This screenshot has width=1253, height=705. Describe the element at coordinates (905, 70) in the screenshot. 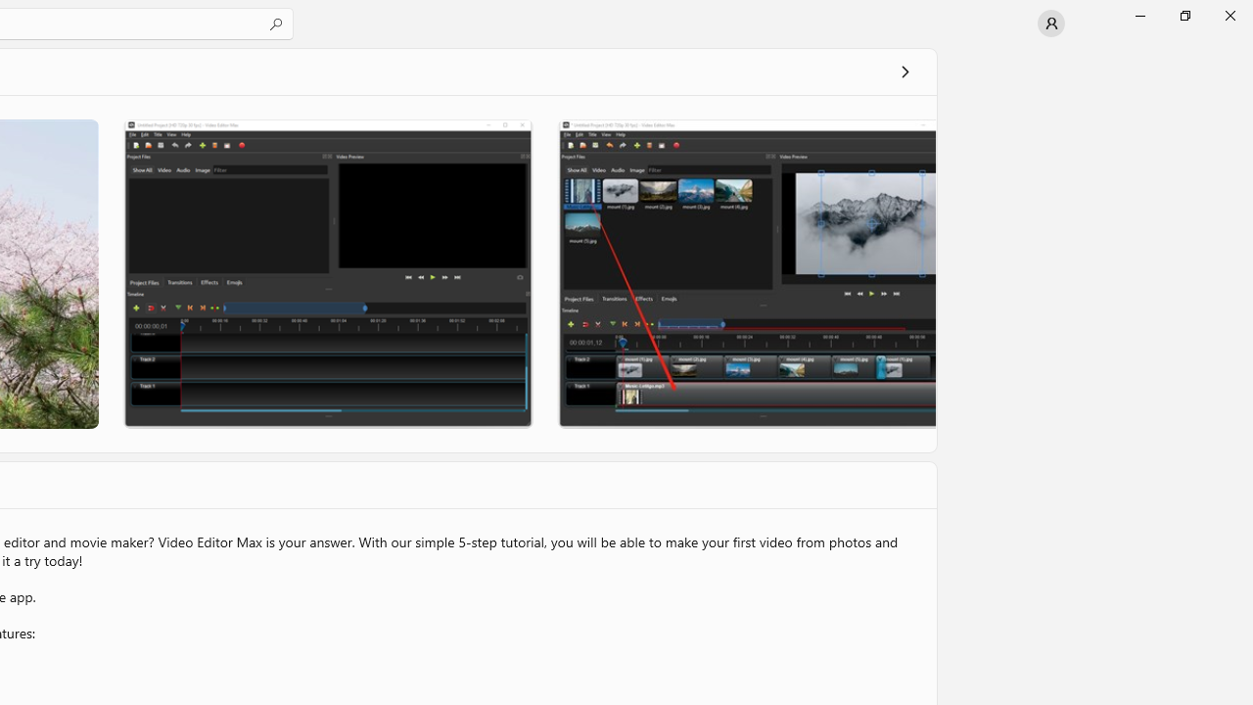

I see `See all` at that location.